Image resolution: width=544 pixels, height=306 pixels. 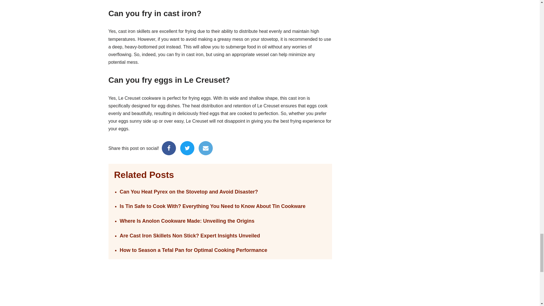 I want to click on Where Is Anolon Cookware Made: Unveiling the Origins, so click(x=223, y=221).